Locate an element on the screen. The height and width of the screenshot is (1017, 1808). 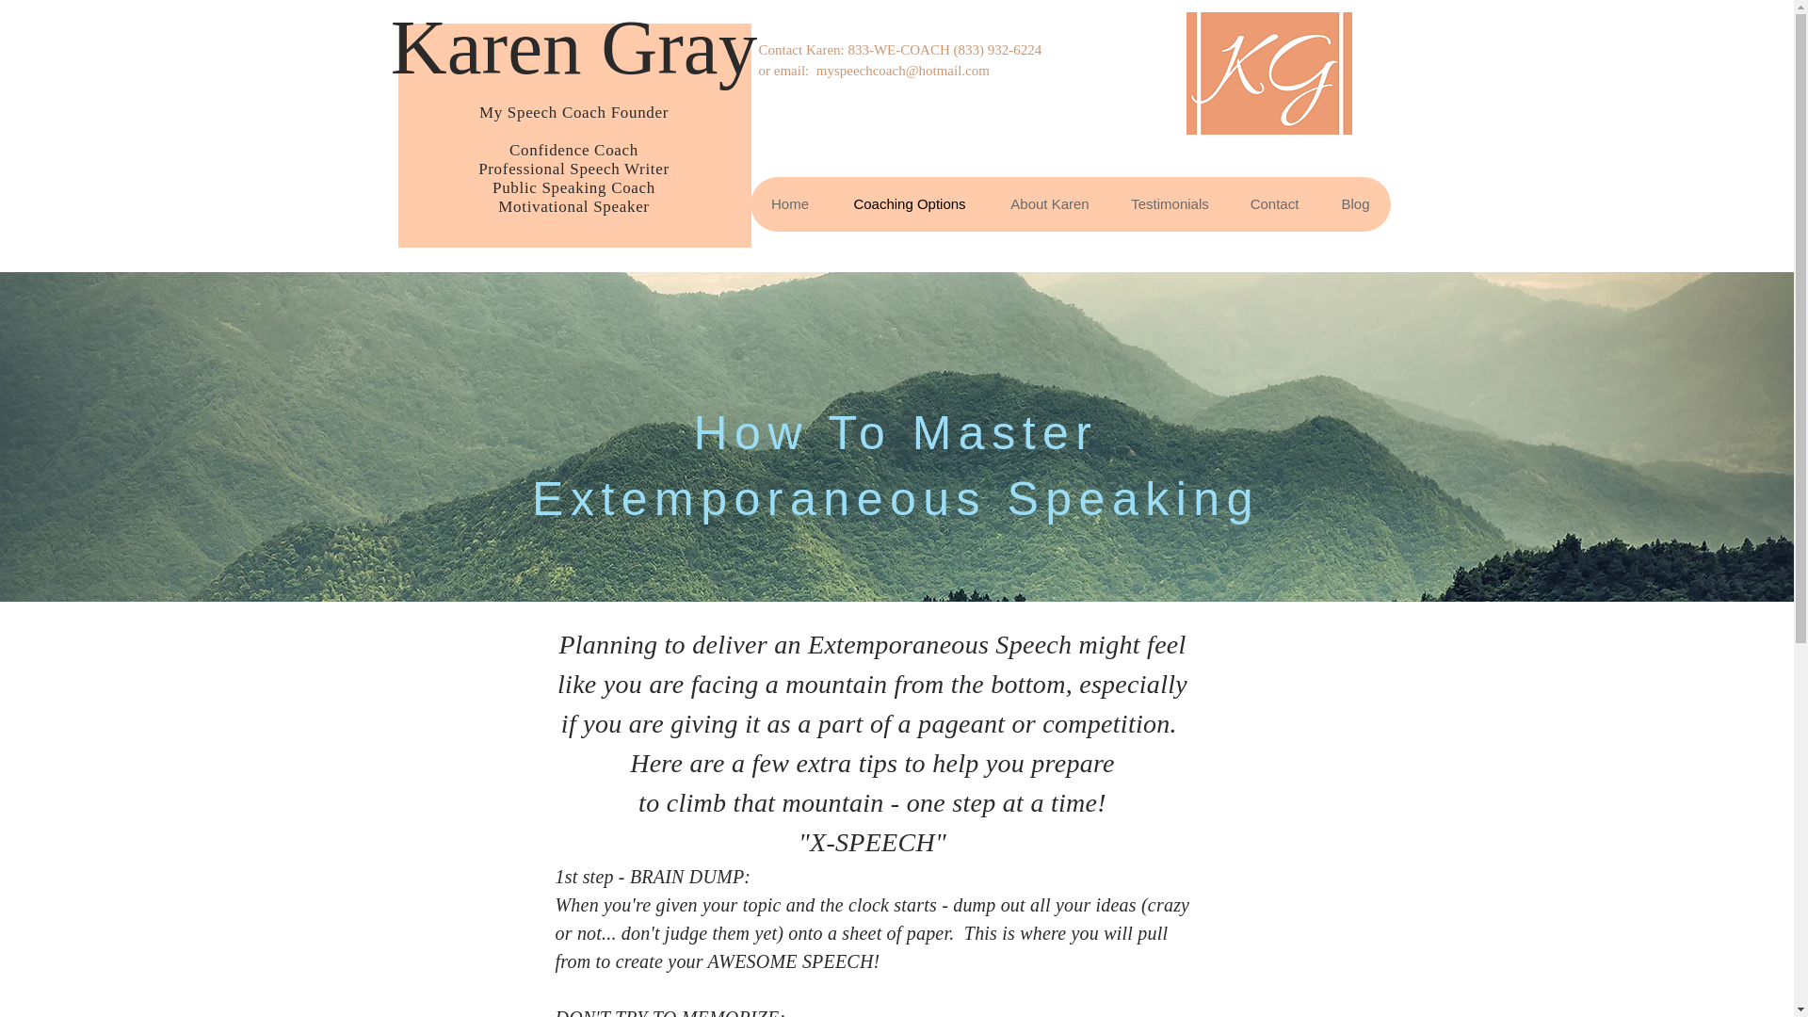
About Karen is located at coordinates (1050, 203).